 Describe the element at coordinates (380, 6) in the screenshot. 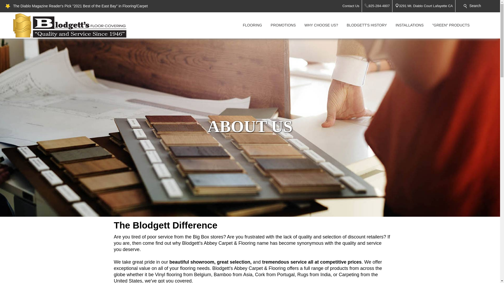

I see `925-284-4807` at that location.